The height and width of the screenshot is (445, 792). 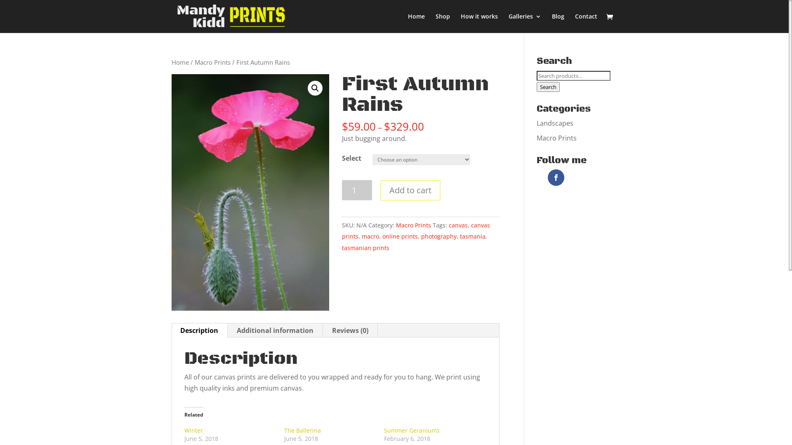 What do you see at coordinates (370, 237) in the screenshot?
I see `macro` at bounding box center [370, 237].